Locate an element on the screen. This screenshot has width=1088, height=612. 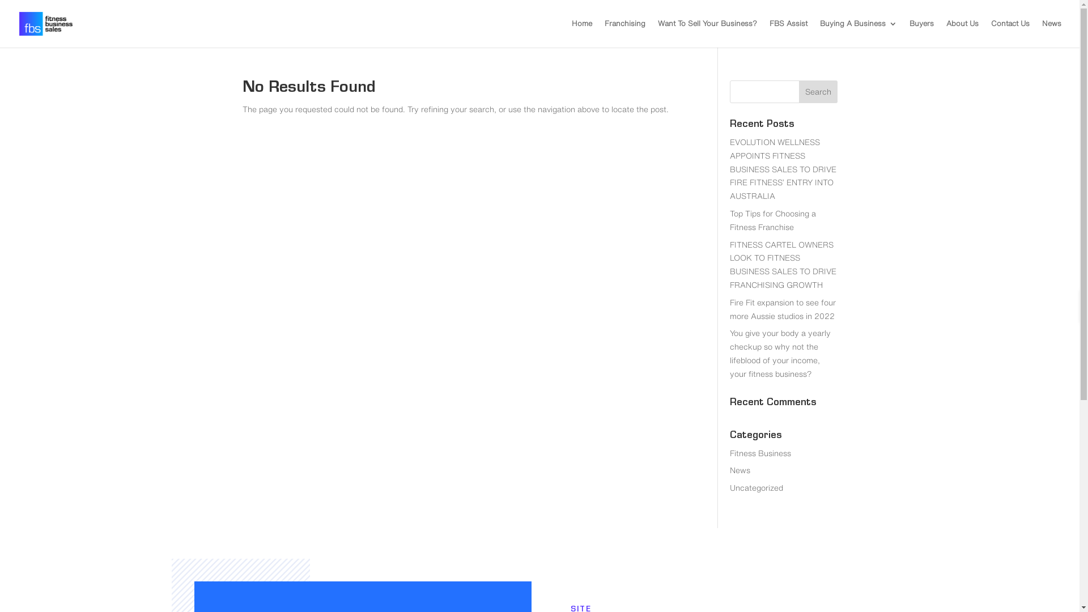
Uncategorized is located at coordinates (756, 488).